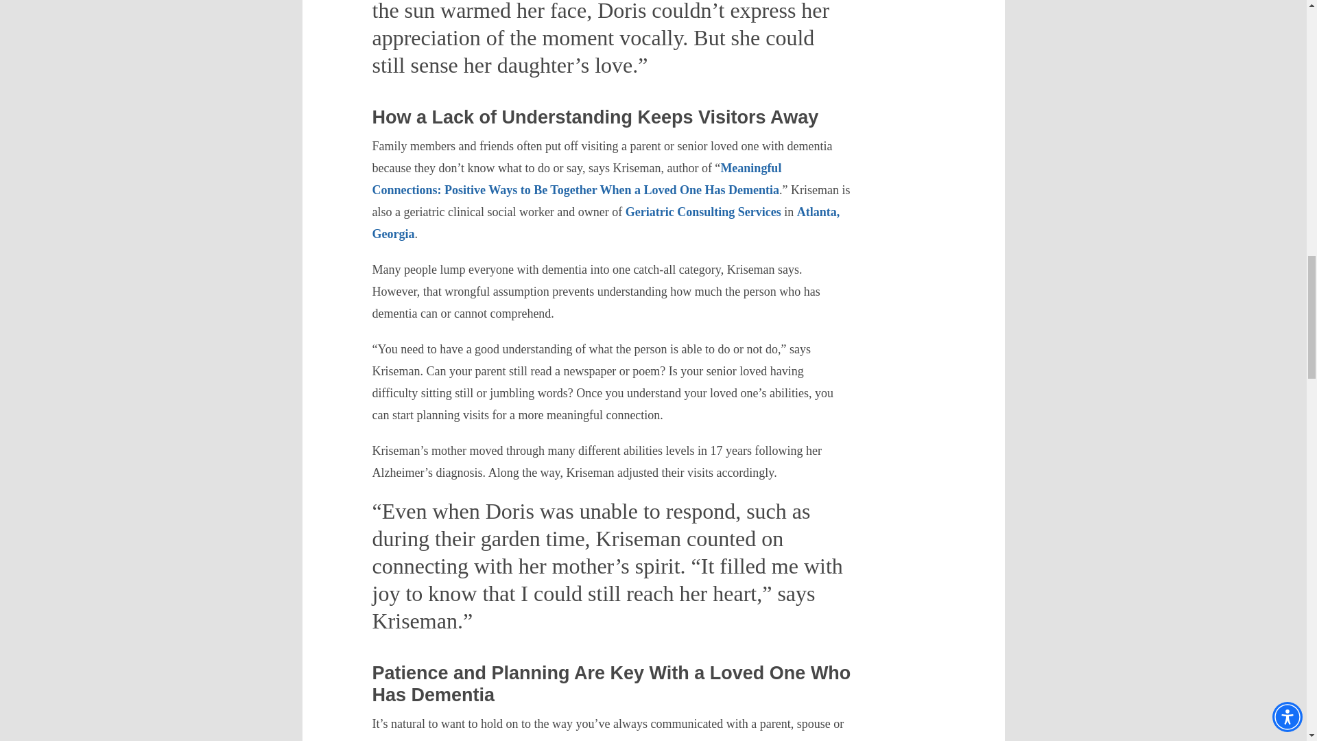  I want to click on Geriatric Consulting Services, so click(703, 211).